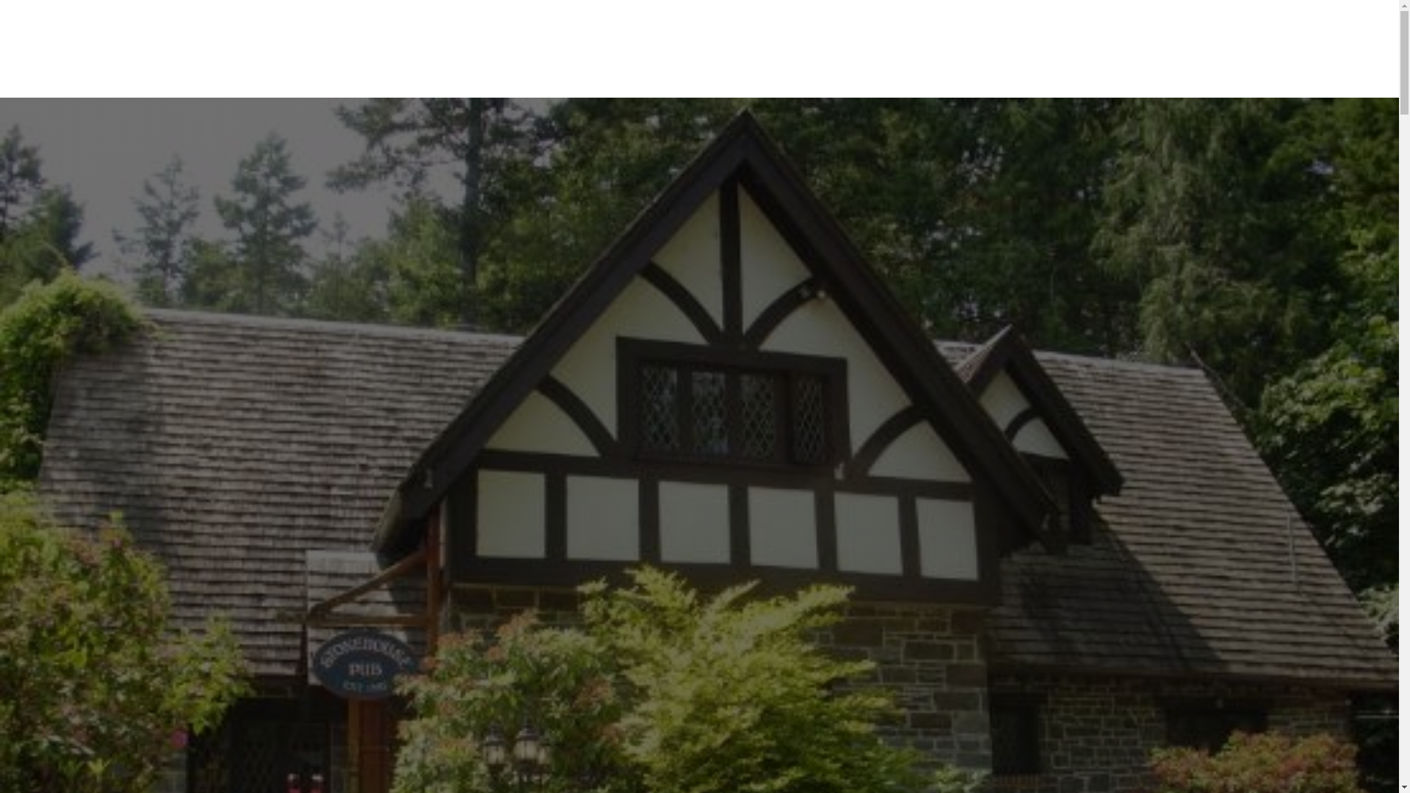 This screenshot has width=1410, height=793. What do you see at coordinates (944, 37) in the screenshot?
I see `Off Sales` at bounding box center [944, 37].